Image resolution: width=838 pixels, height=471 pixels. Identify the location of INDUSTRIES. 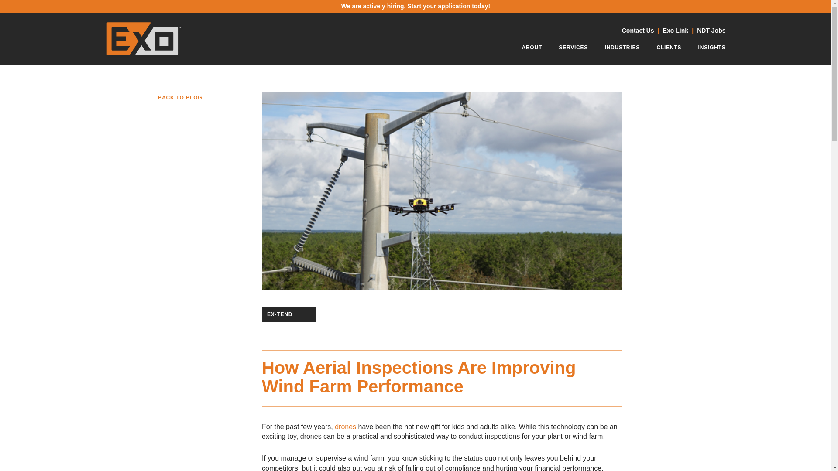
(622, 49).